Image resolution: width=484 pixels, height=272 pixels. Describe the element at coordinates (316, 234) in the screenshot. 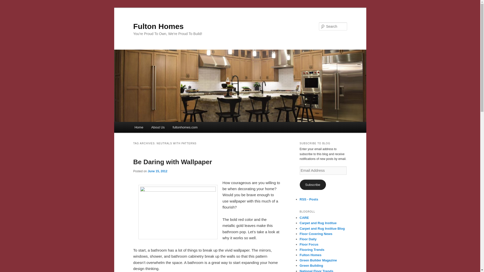

I see `Floor Covering News` at that location.